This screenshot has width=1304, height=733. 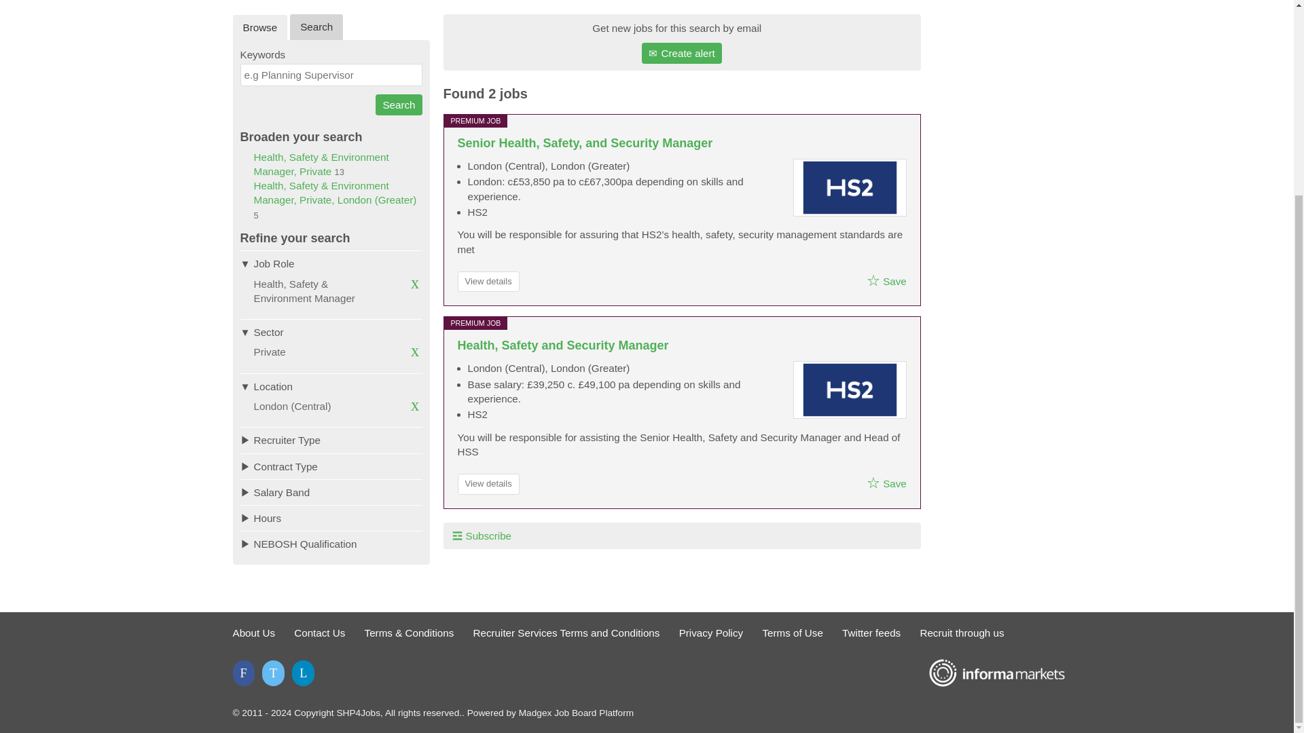 What do you see at coordinates (331, 386) in the screenshot?
I see `Location` at bounding box center [331, 386].